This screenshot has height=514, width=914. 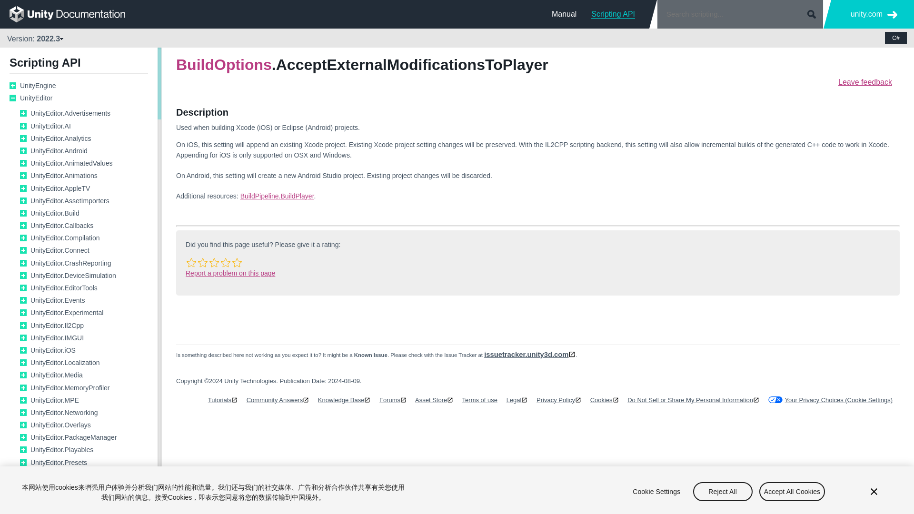 I want to click on Leave feedback, so click(x=864, y=82).